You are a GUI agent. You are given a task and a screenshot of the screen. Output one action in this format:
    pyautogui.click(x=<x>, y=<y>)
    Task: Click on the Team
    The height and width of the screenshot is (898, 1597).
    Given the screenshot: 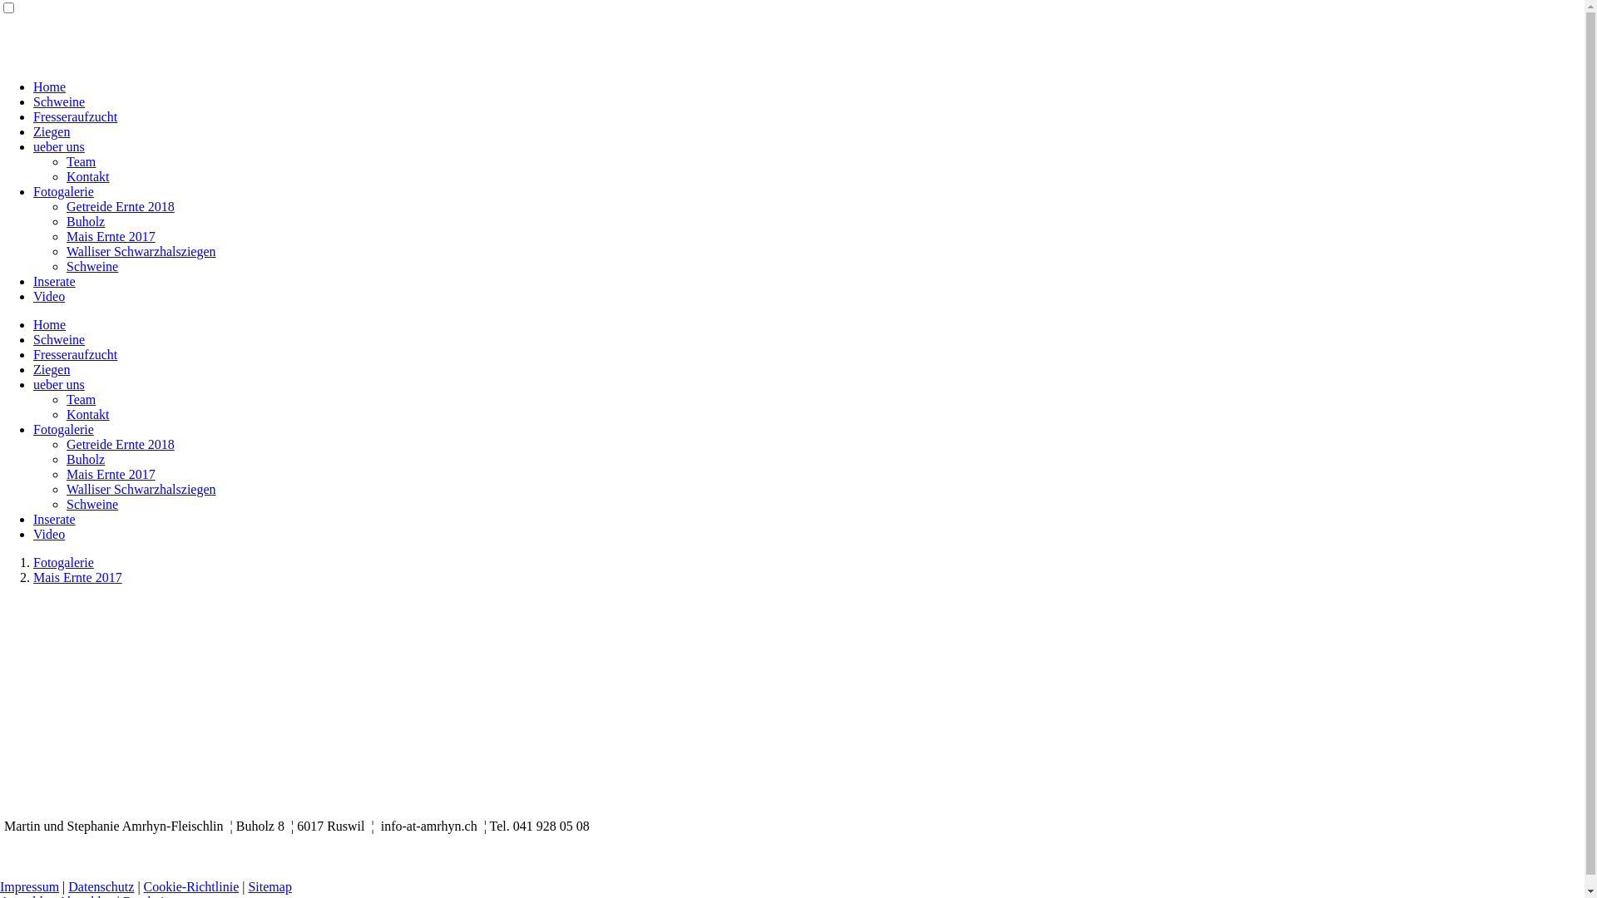 What is the action you would take?
    pyautogui.click(x=82, y=161)
    